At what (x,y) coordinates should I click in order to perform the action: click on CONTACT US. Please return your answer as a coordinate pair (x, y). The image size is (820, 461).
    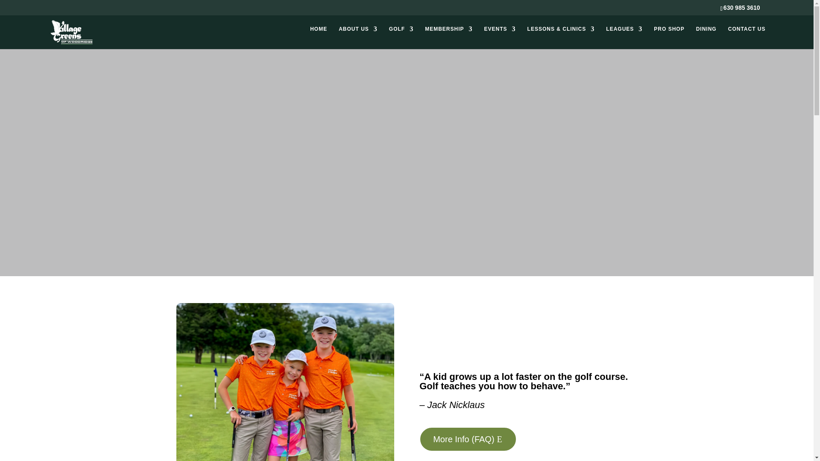
    Looking at the image, I should click on (747, 37).